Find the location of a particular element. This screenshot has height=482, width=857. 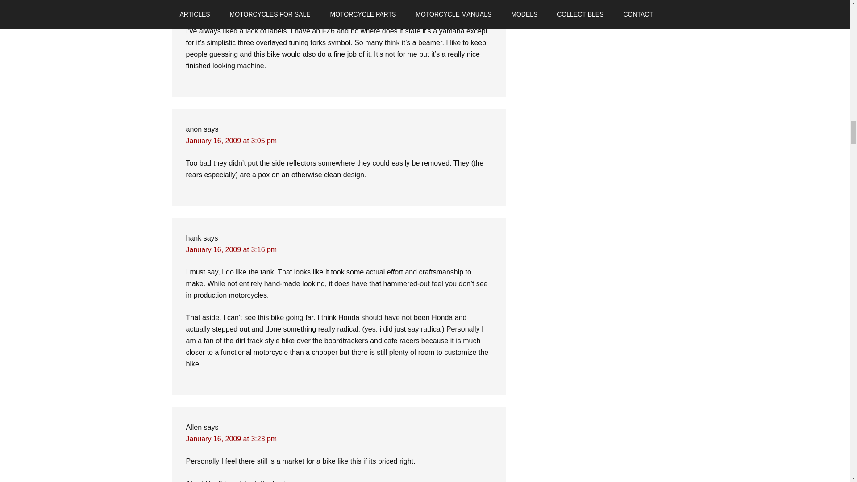

January 16, 2009 at 3:16 pm is located at coordinates (231, 249).